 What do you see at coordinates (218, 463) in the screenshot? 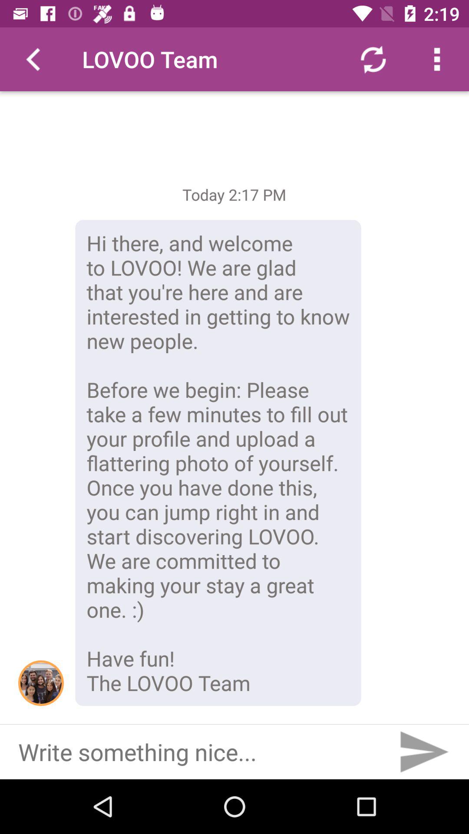
I see `turn off icon below the today 2 17` at bounding box center [218, 463].